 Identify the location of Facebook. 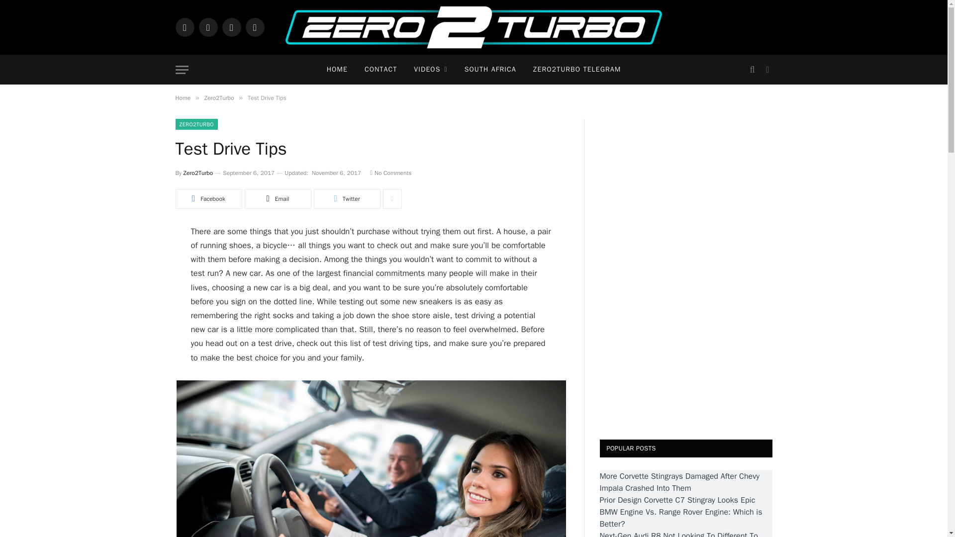
(208, 199).